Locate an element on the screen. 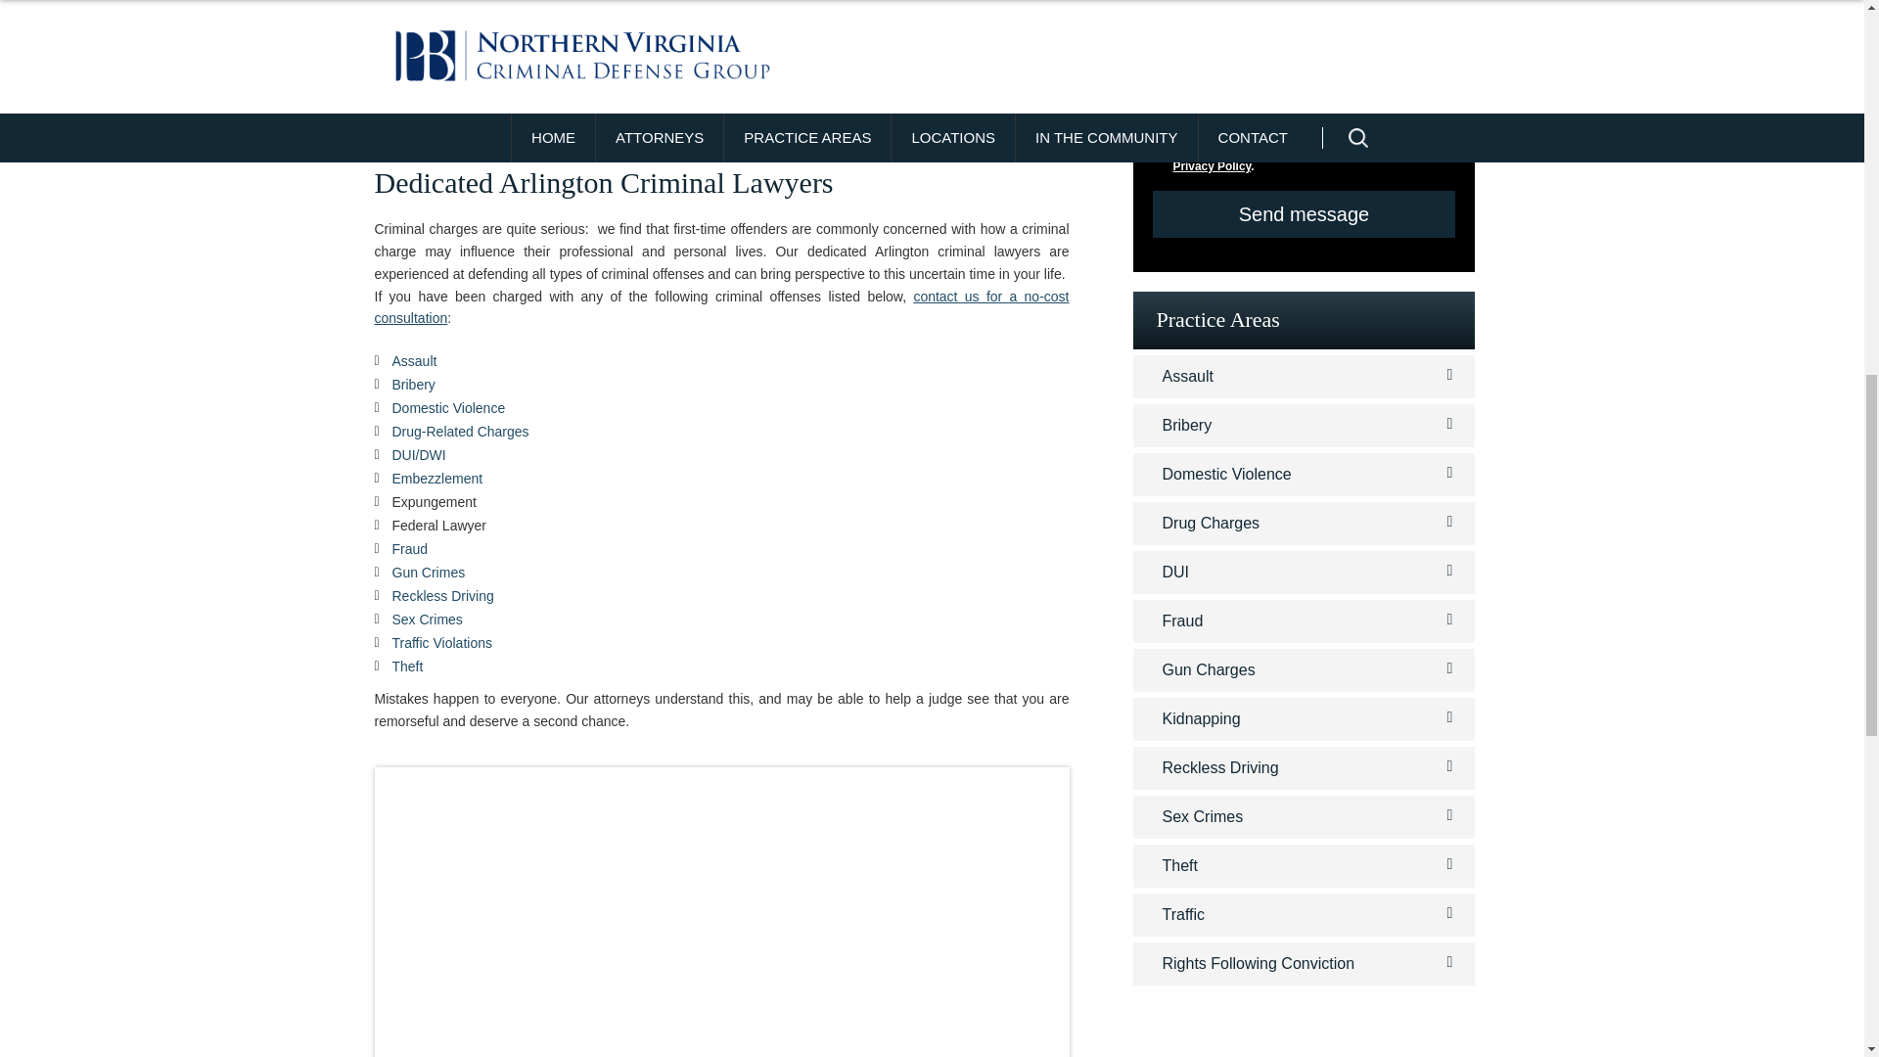 Image resolution: width=1879 pixels, height=1057 pixels. Yes is located at coordinates (1159, 72).